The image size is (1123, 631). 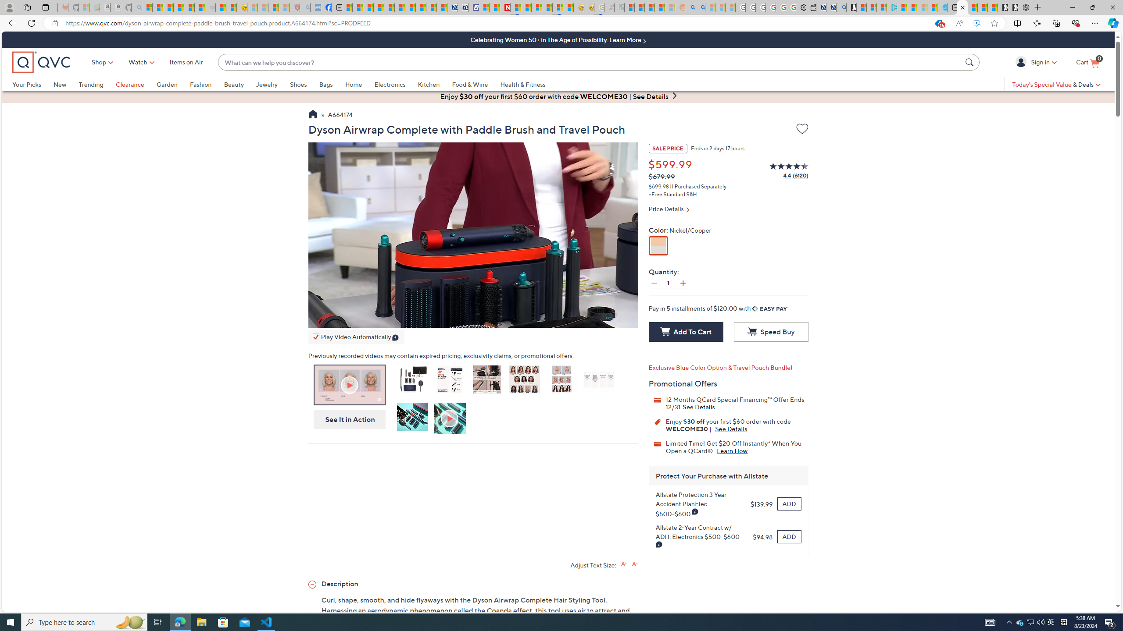 I want to click on World - MSN, so click(x=368, y=7).